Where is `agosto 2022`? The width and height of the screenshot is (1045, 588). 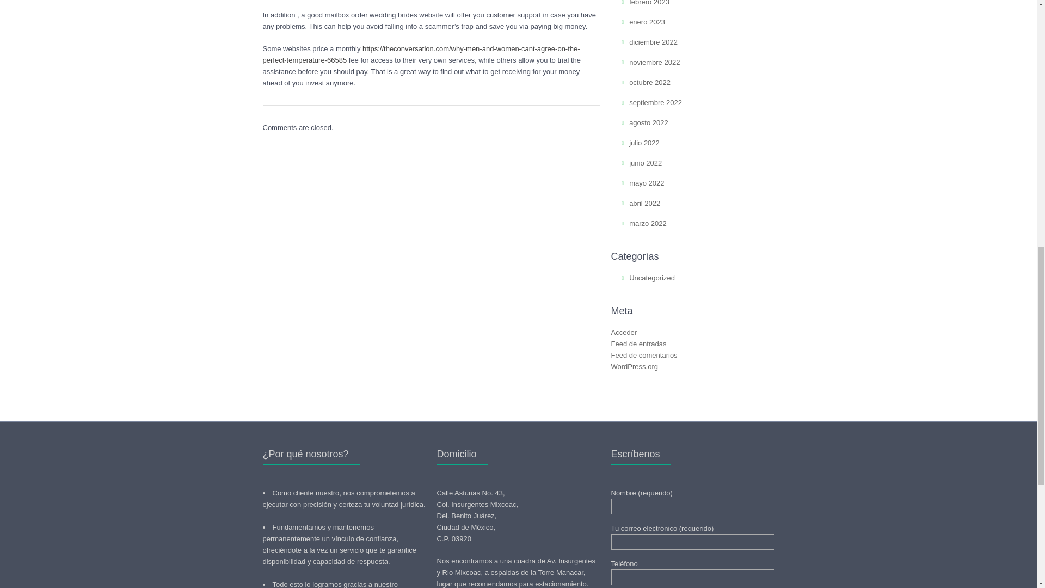
agosto 2022 is located at coordinates (649, 123).